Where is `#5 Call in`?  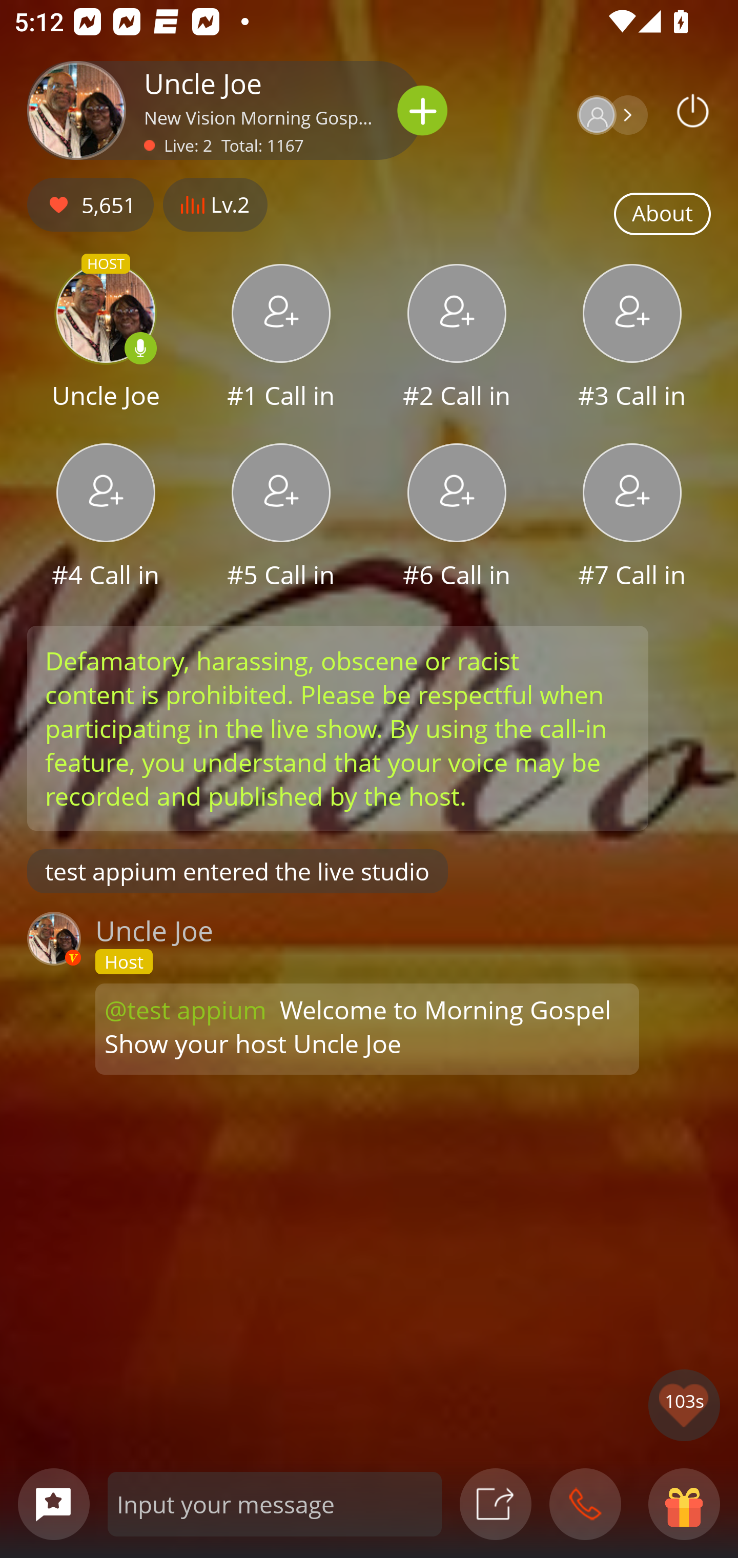
#5 Call in is located at coordinates (281, 518).